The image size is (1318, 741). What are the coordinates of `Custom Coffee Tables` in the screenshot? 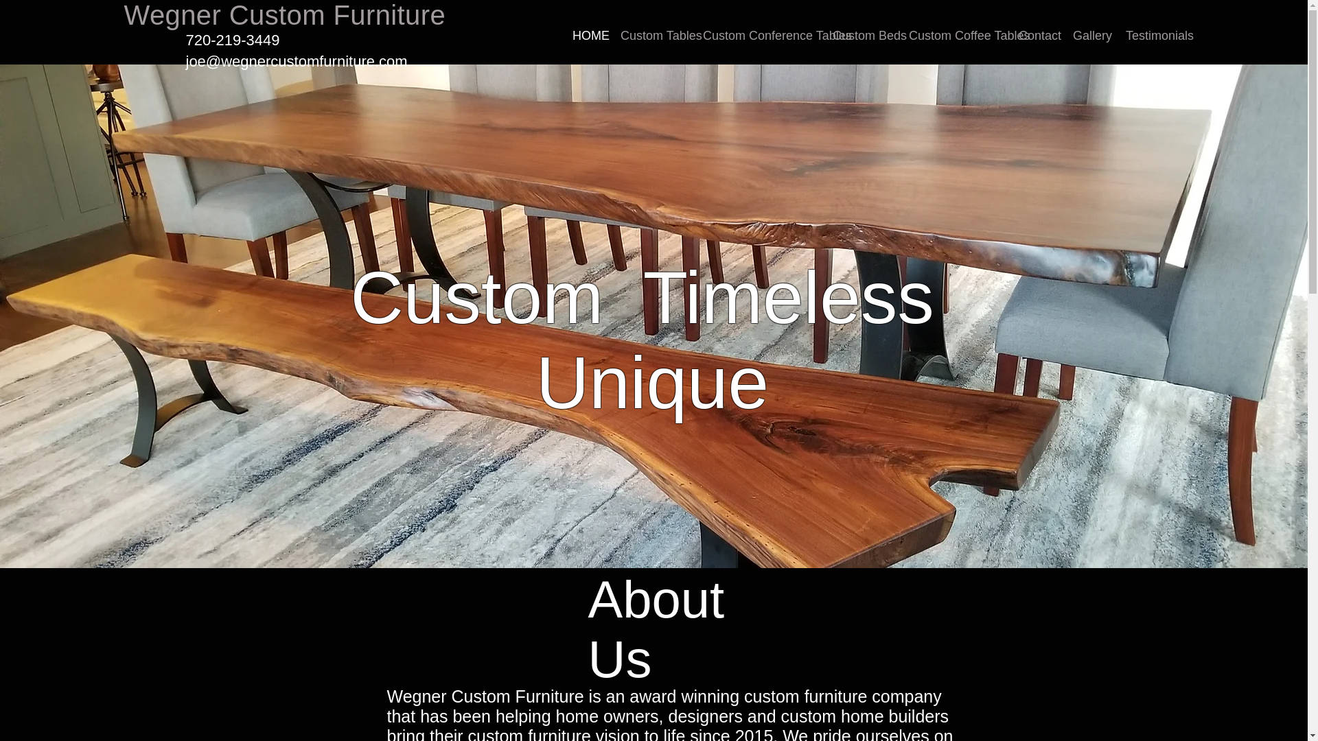 It's located at (953, 36).